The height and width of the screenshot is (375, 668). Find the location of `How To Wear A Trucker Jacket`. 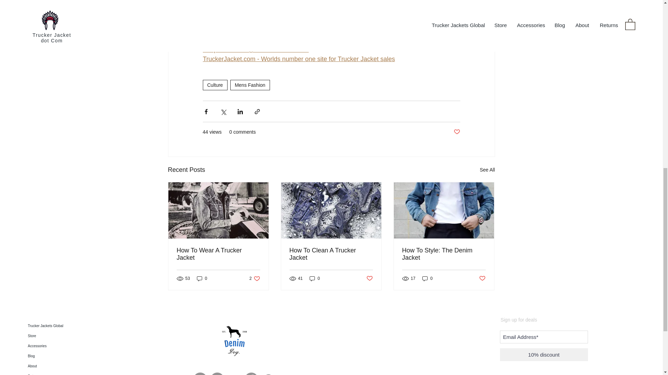

How To Wear A Trucker Jacket is located at coordinates (218, 254).